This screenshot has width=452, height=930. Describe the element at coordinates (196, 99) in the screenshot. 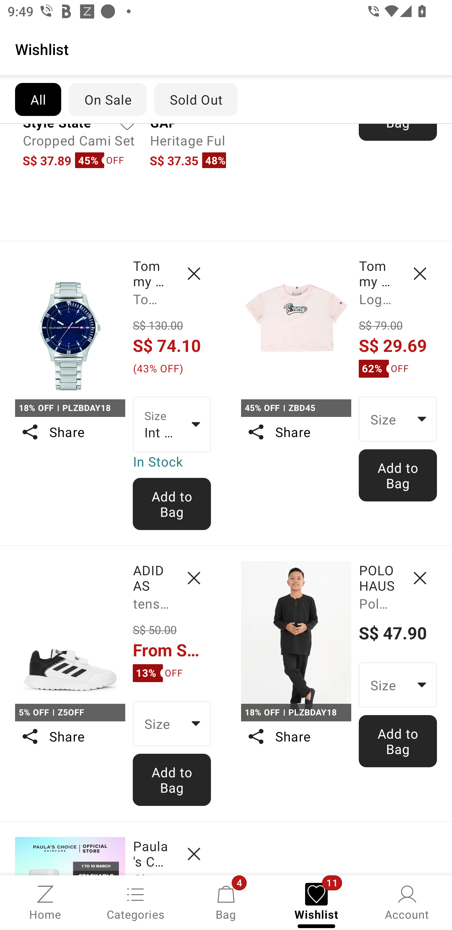

I see `Sold Out` at that location.